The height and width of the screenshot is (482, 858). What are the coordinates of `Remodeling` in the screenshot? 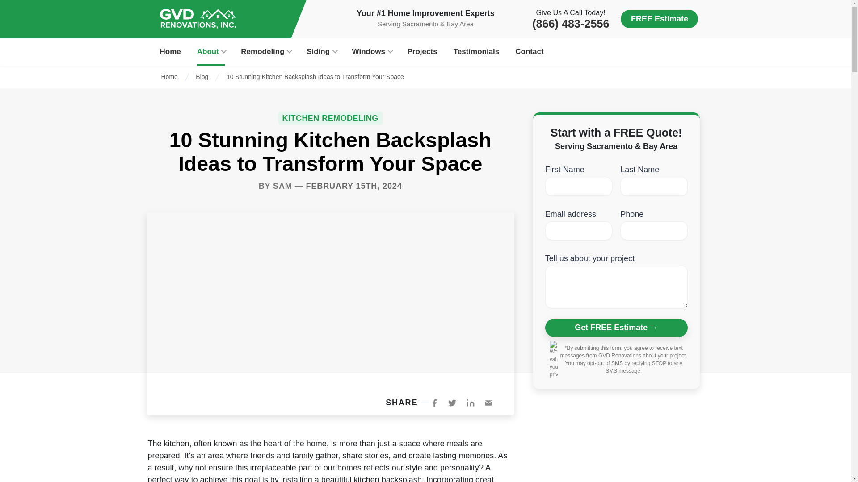 It's located at (265, 52).